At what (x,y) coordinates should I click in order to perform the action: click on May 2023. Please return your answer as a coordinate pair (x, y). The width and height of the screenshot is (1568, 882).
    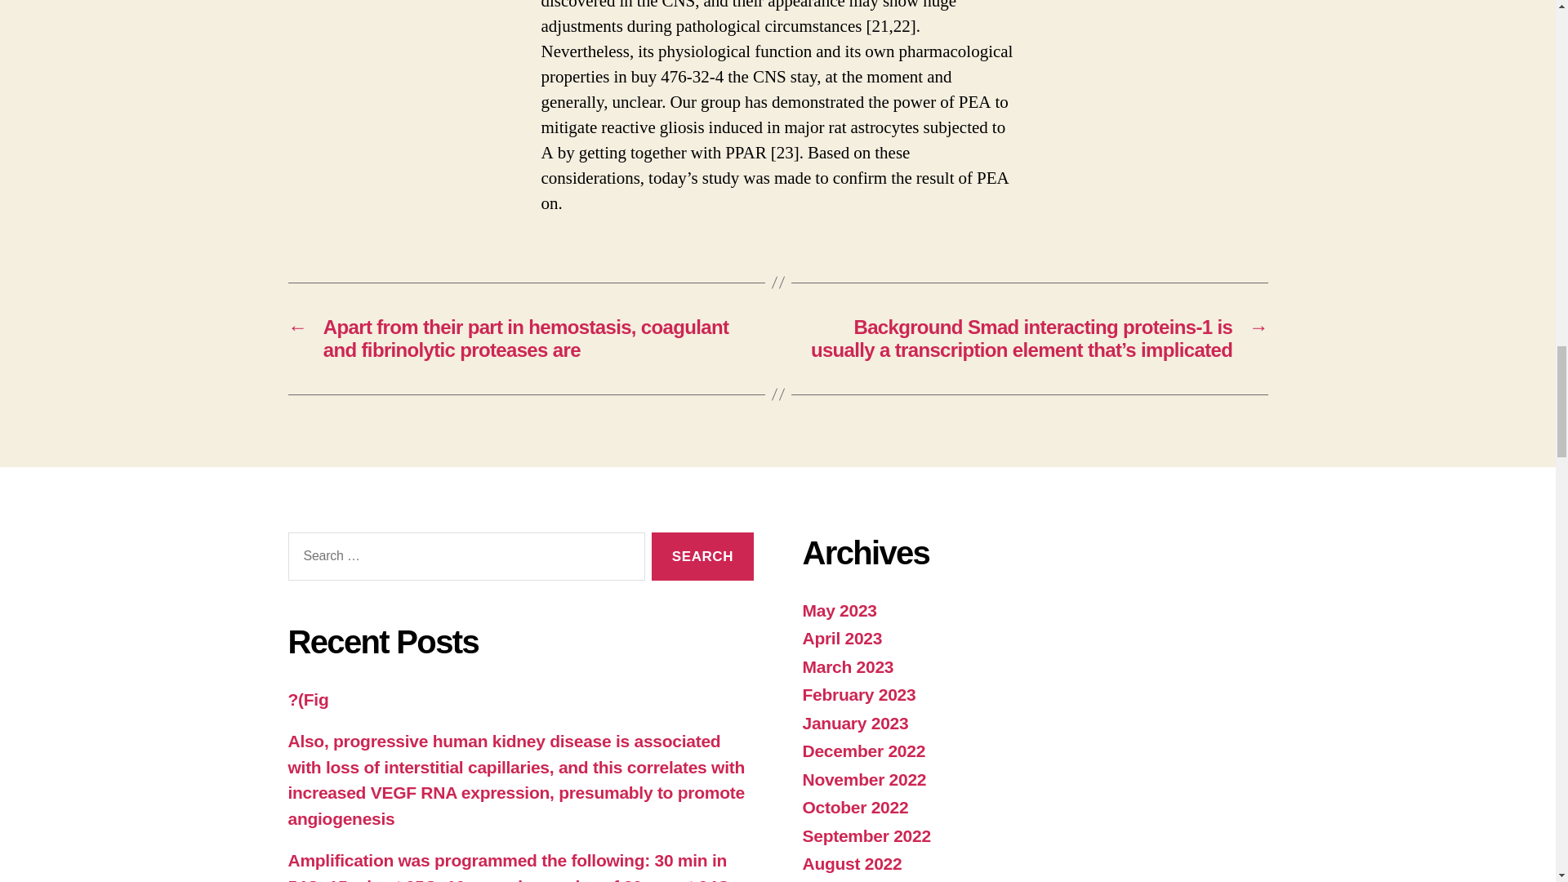
    Looking at the image, I should click on (839, 610).